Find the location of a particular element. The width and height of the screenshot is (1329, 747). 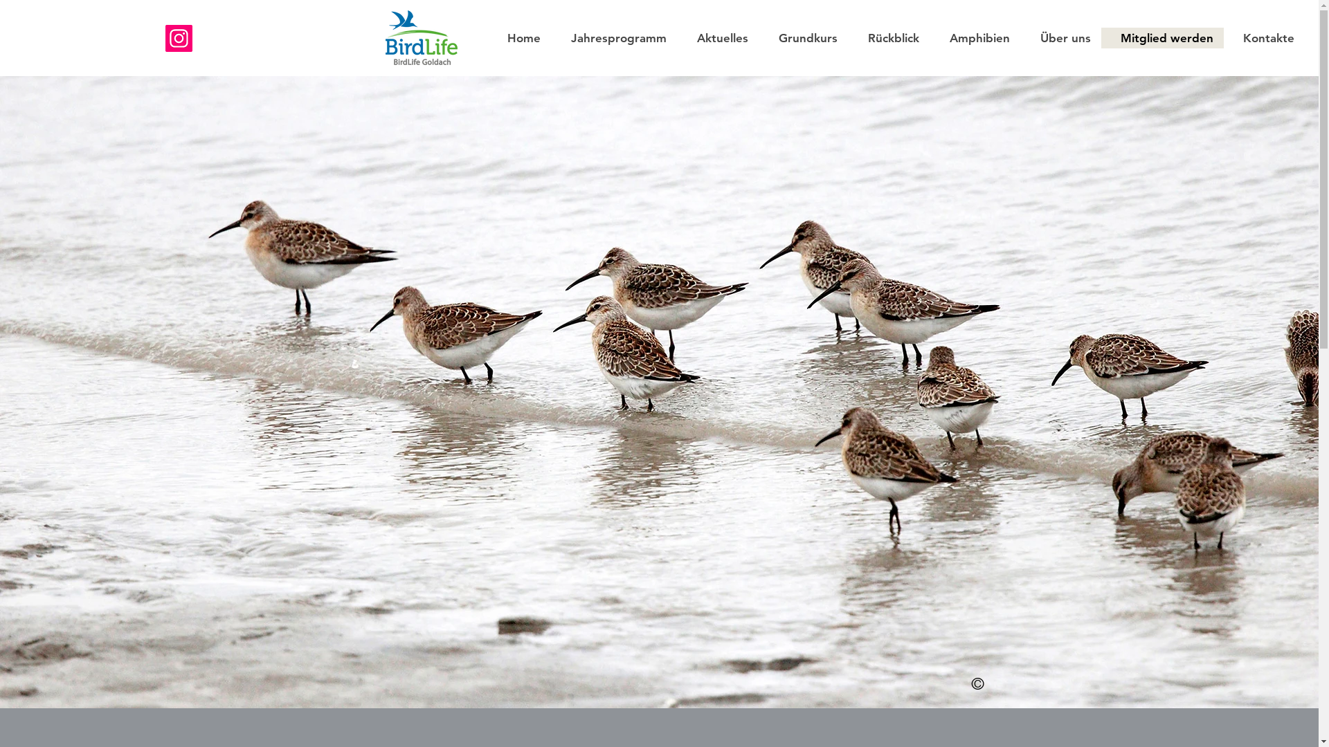

Jahresprogramm is located at coordinates (614, 38).